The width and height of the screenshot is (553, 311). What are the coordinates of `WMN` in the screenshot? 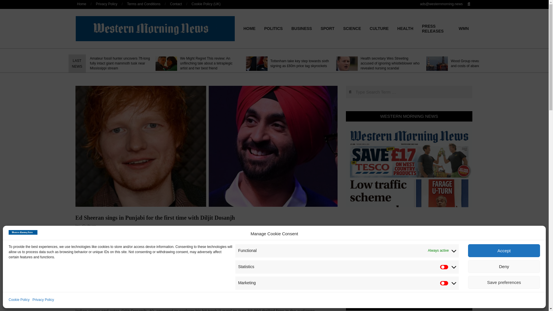 It's located at (464, 28).